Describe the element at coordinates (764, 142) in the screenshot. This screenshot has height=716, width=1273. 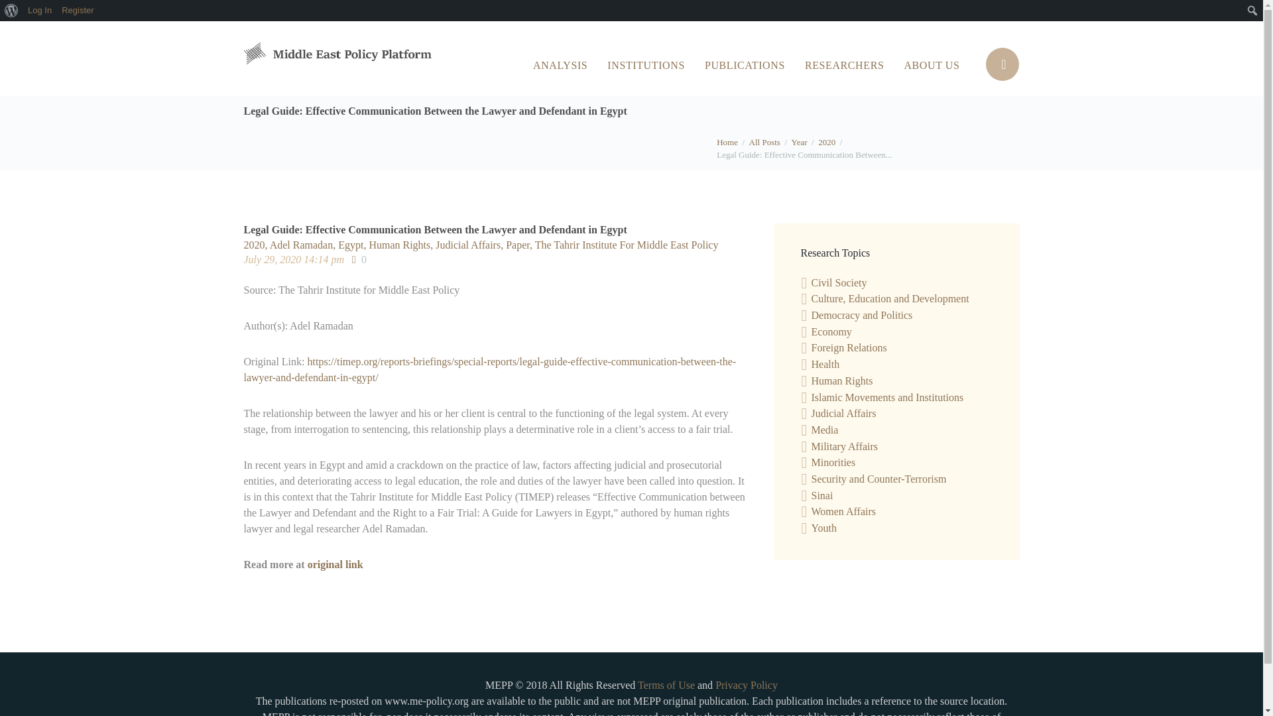
I see `All Posts` at that location.